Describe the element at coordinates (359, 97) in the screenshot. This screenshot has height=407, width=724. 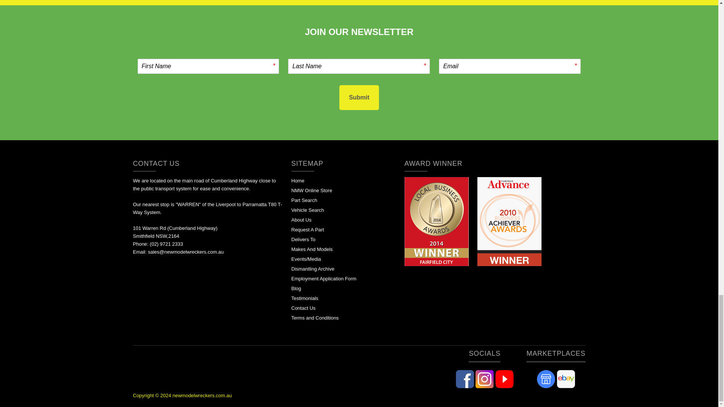
I see `Submit` at that location.